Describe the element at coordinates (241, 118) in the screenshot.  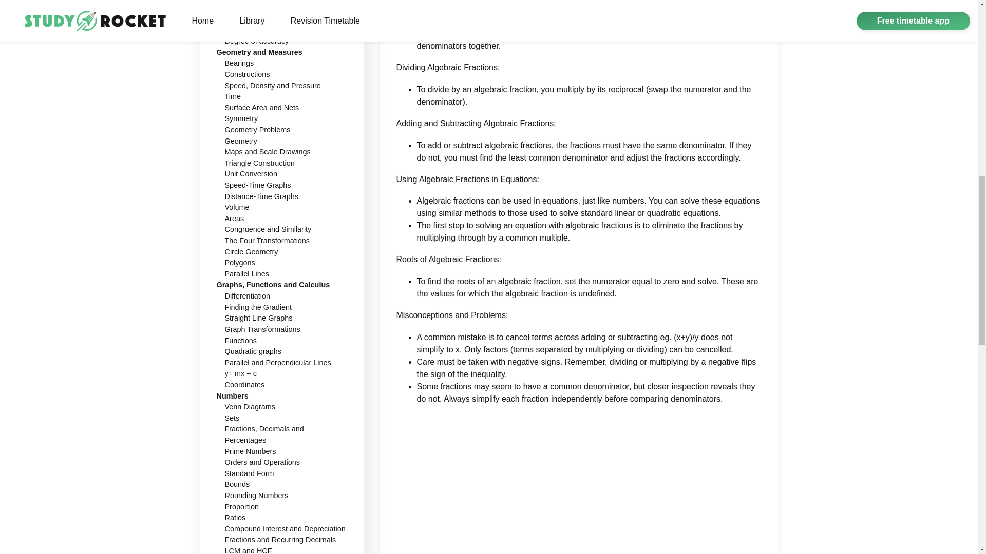
I see `Symmetry` at that location.